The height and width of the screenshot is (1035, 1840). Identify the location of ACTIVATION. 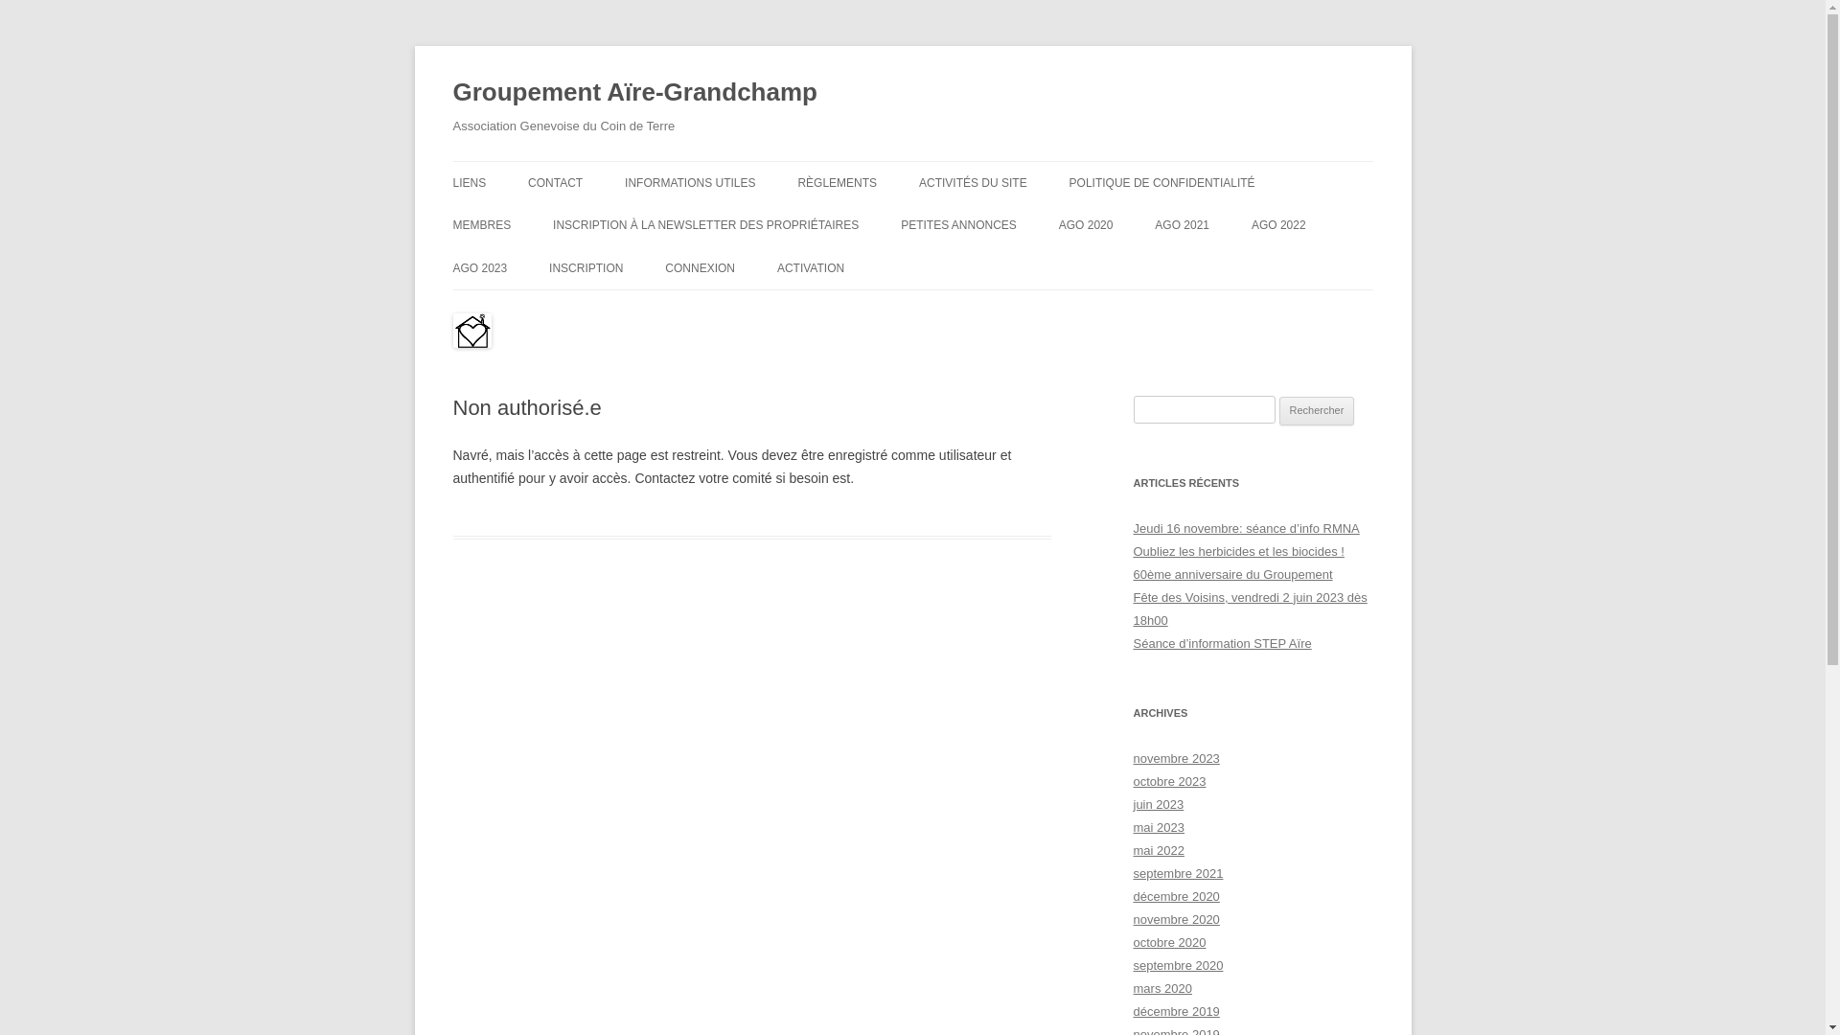
(811, 268).